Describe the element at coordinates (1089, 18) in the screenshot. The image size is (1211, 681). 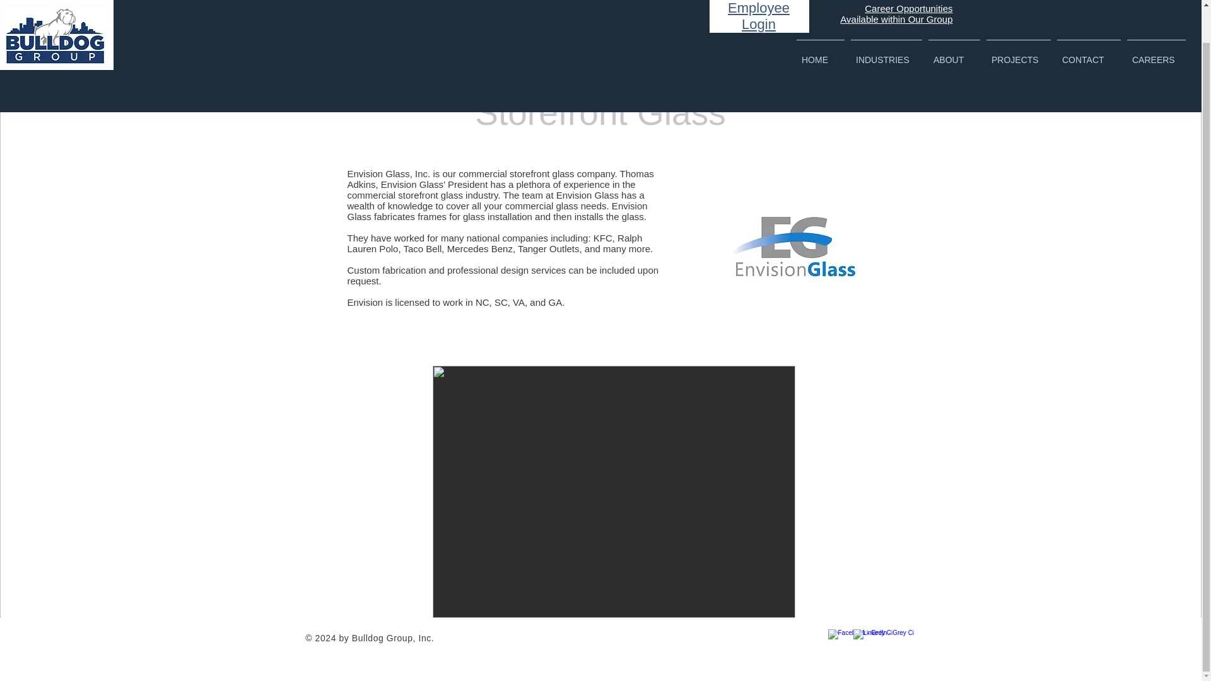
I see `CONTACT` at that location.